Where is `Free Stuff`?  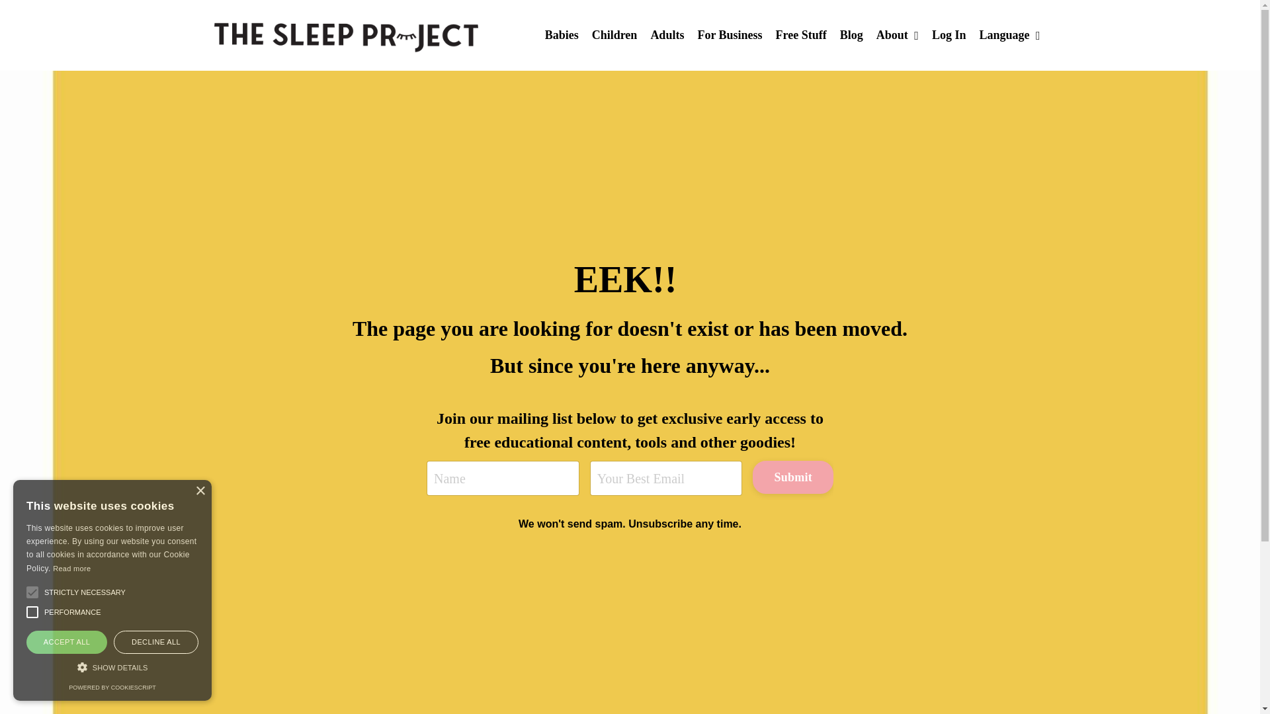
Free Stuff is located at coordinates (801, 35).